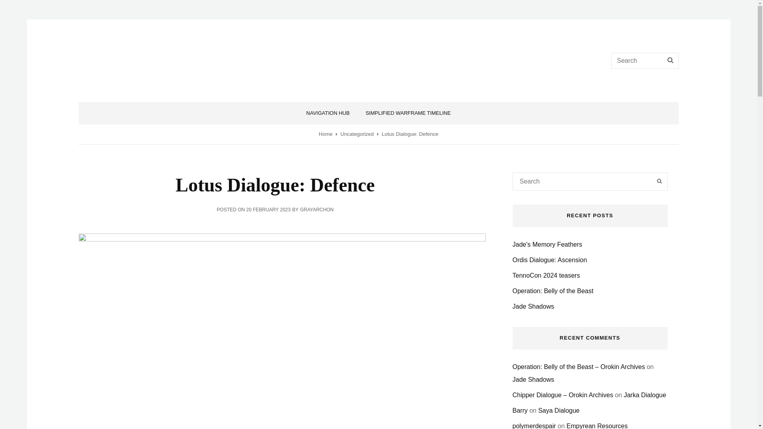  I want to click on Orokin Archives, so click(138, 55).